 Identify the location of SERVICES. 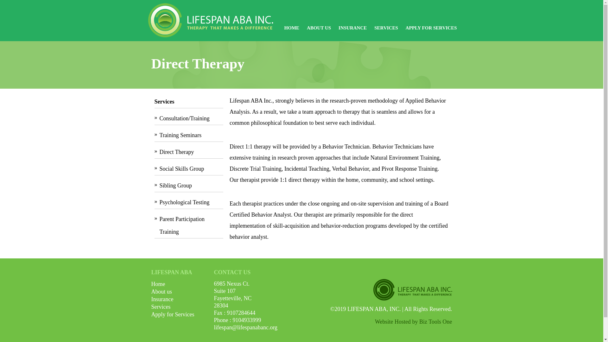
(386, 29).